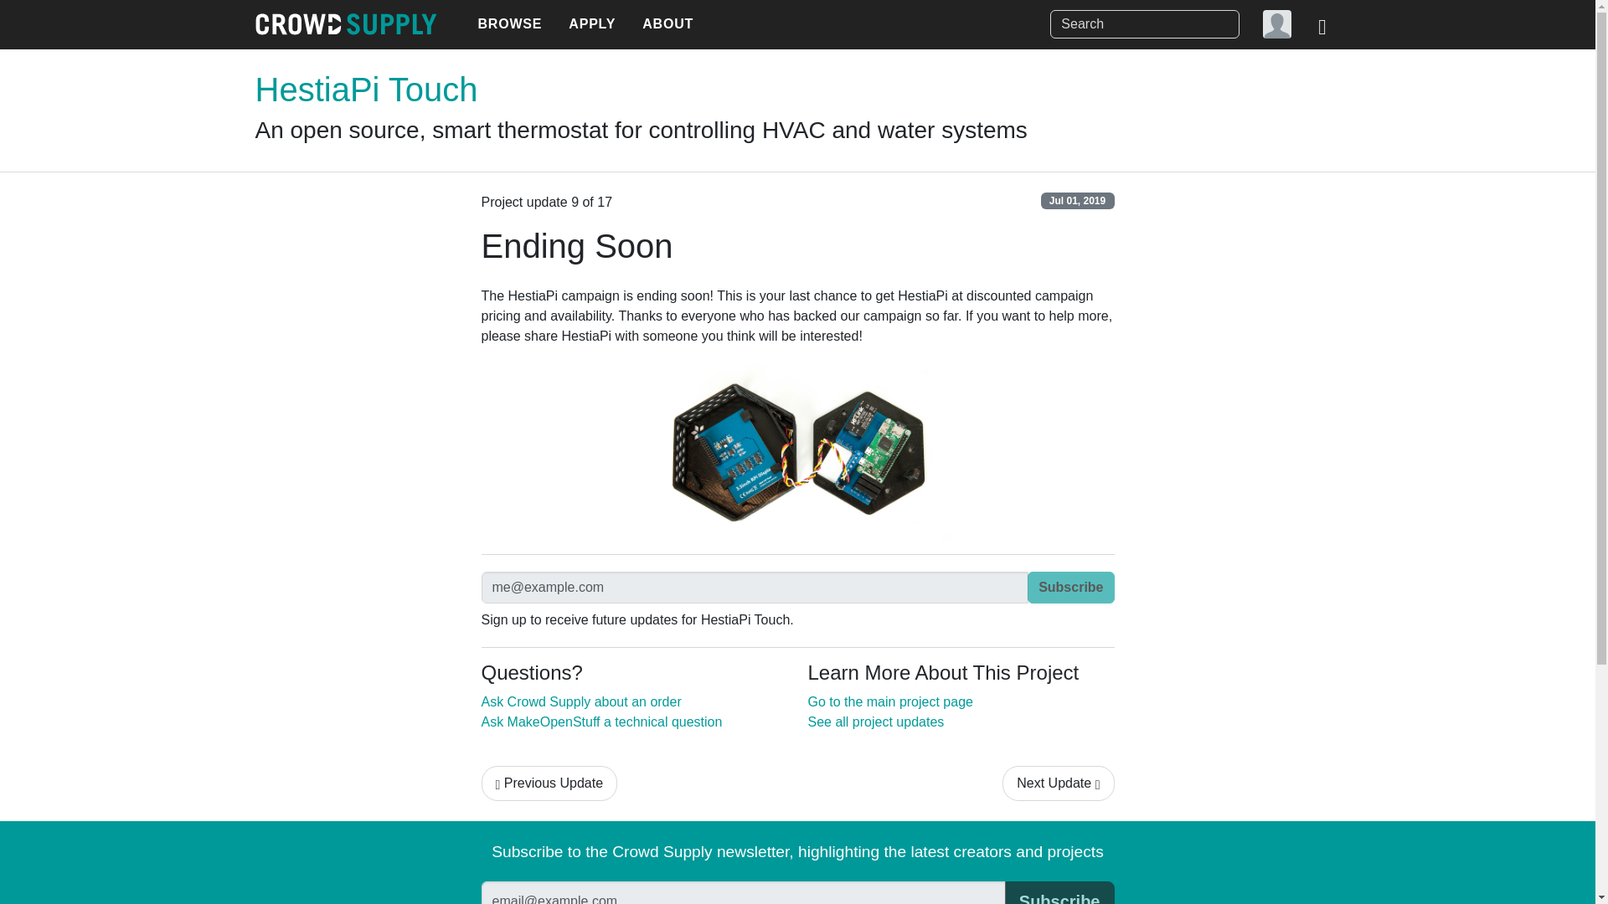 The width and height of the screenshot is (1608, 904). Describe the element at coordinates (580, 701) in the screenshot. I see `Ask Crowd Supply about an order` at that location.